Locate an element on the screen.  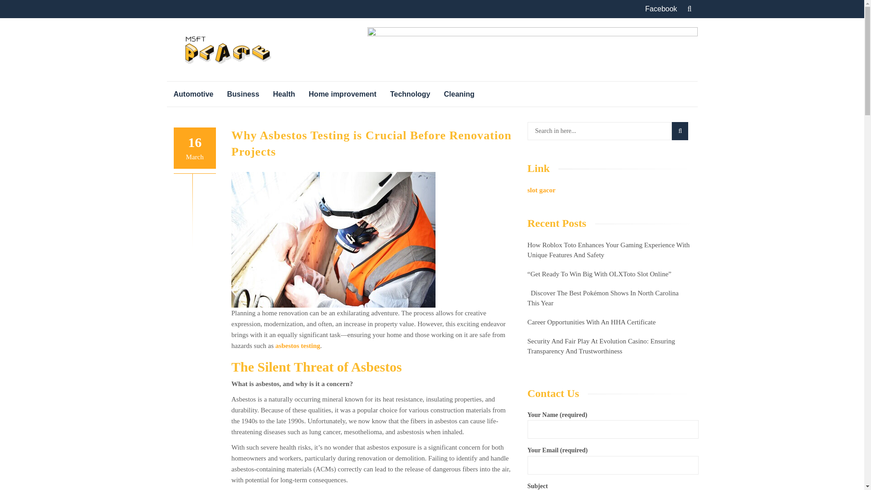
Cleaning is located at coordinates (459, 94).